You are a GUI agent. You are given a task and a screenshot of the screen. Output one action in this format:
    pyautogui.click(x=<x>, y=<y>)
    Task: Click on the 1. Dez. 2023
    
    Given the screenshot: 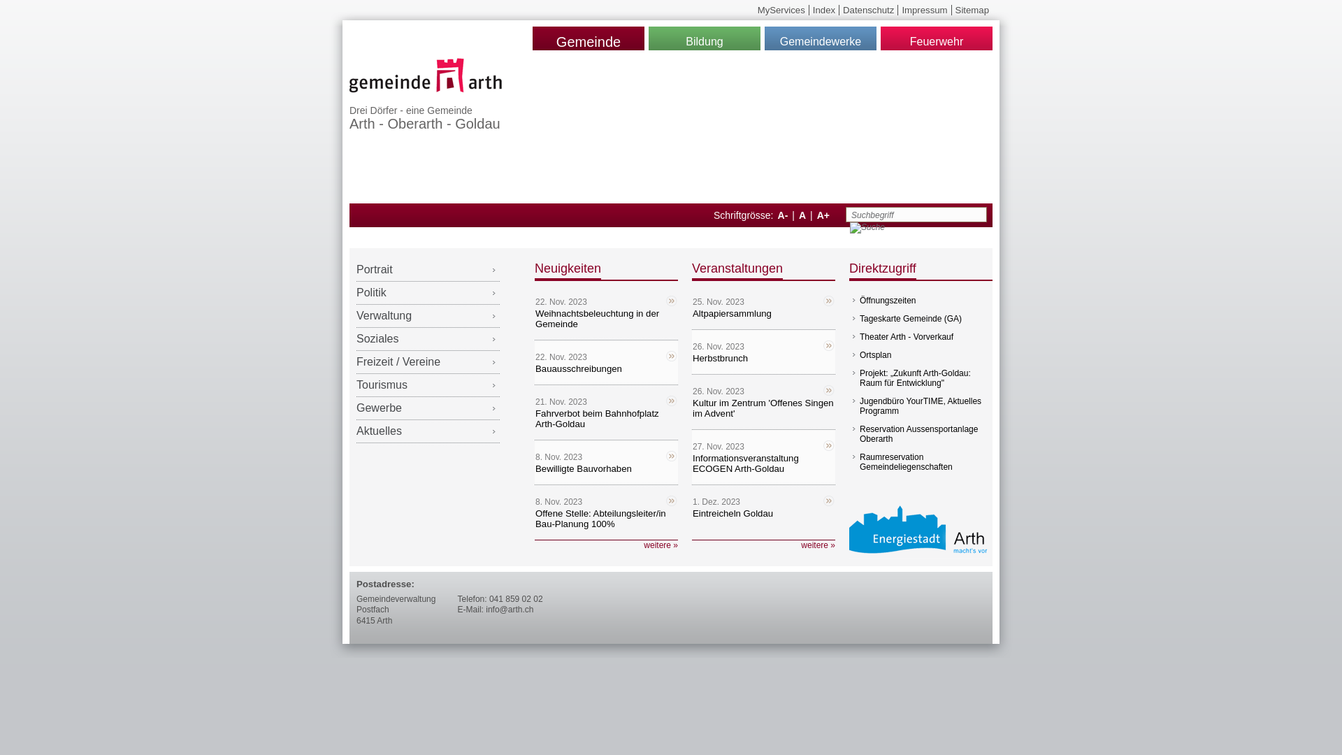 What is the action you would take?
    pyautogui.click(x=763, y=502)
    